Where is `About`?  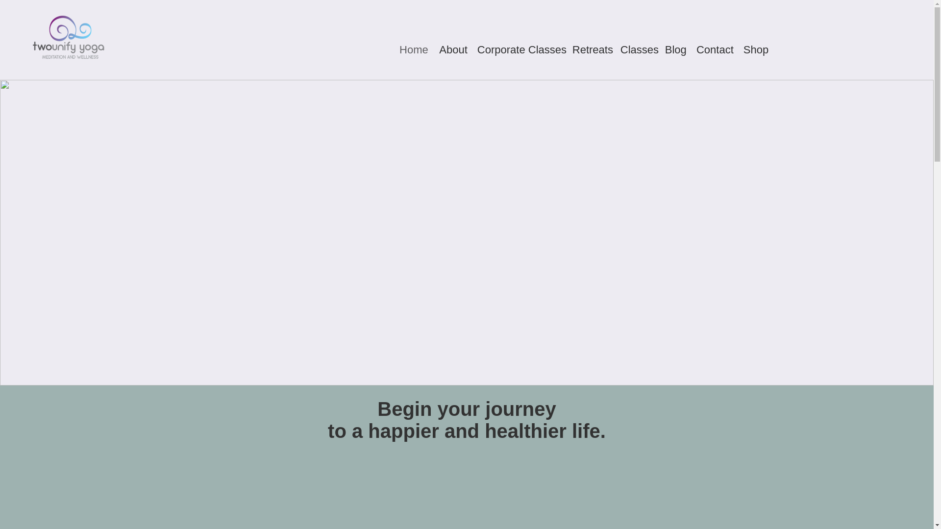 About is located at coordinates (452, 50).